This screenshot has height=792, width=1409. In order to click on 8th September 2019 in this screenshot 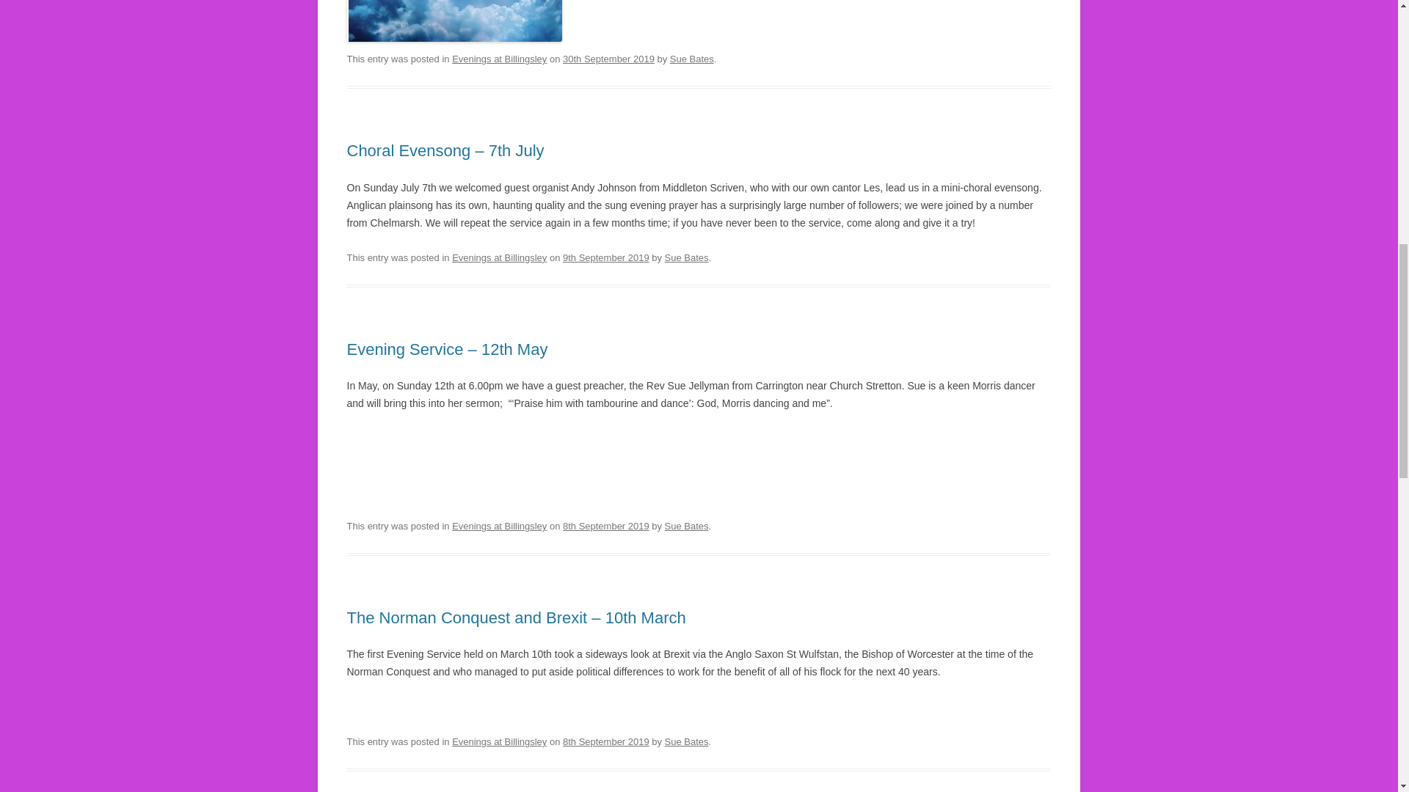, I will do `click(606, 742)`.